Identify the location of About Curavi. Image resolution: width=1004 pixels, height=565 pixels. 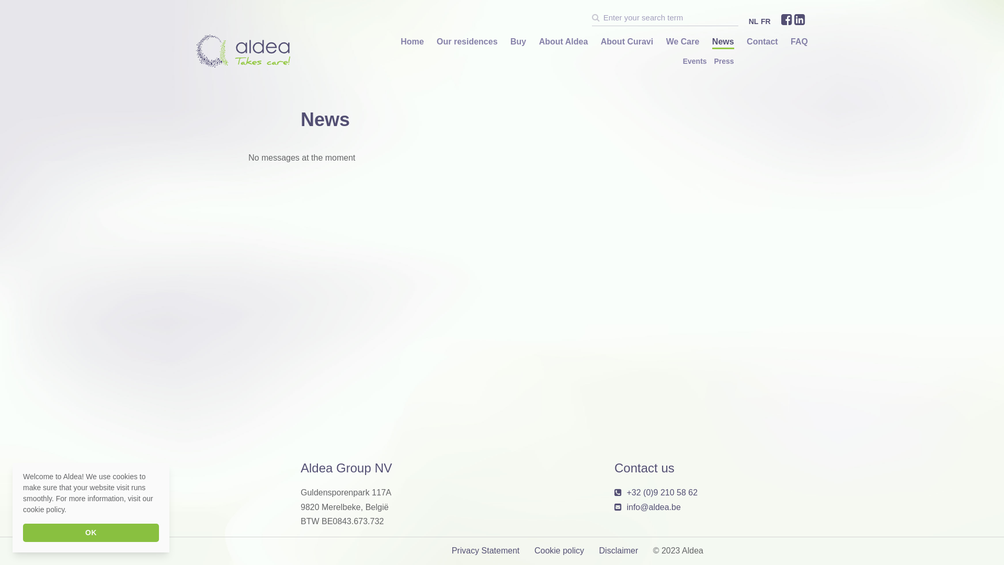
(627, 42).